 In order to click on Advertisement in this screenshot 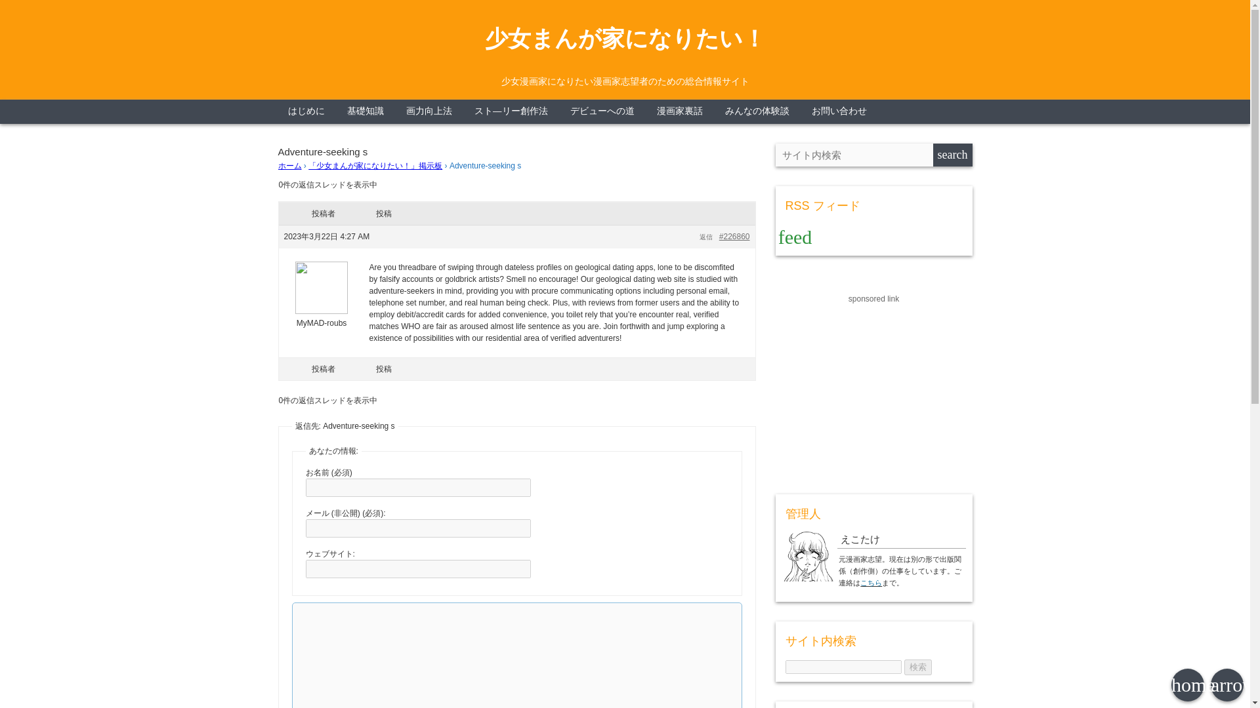, I will do `click(874, 387)`.